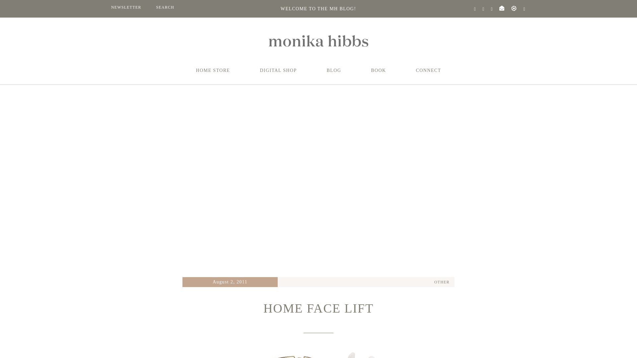 The height and width of the screenshot is (358, 637). I want to click on SEARCH, so click(165, 9).